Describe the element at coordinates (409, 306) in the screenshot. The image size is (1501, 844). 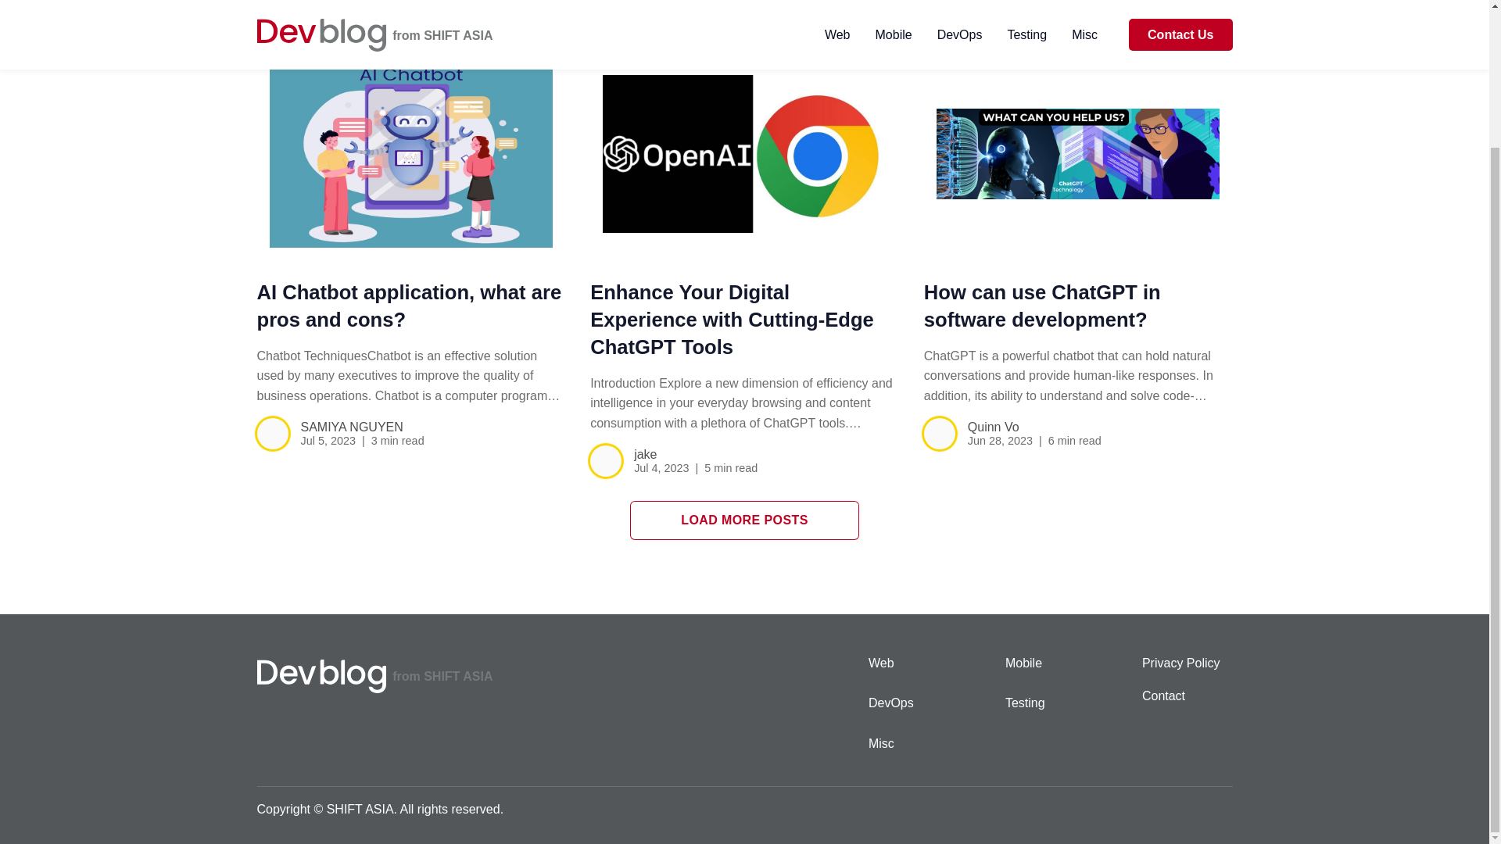
I see `AI Chatbot application, what are pros and cons?` at that location.